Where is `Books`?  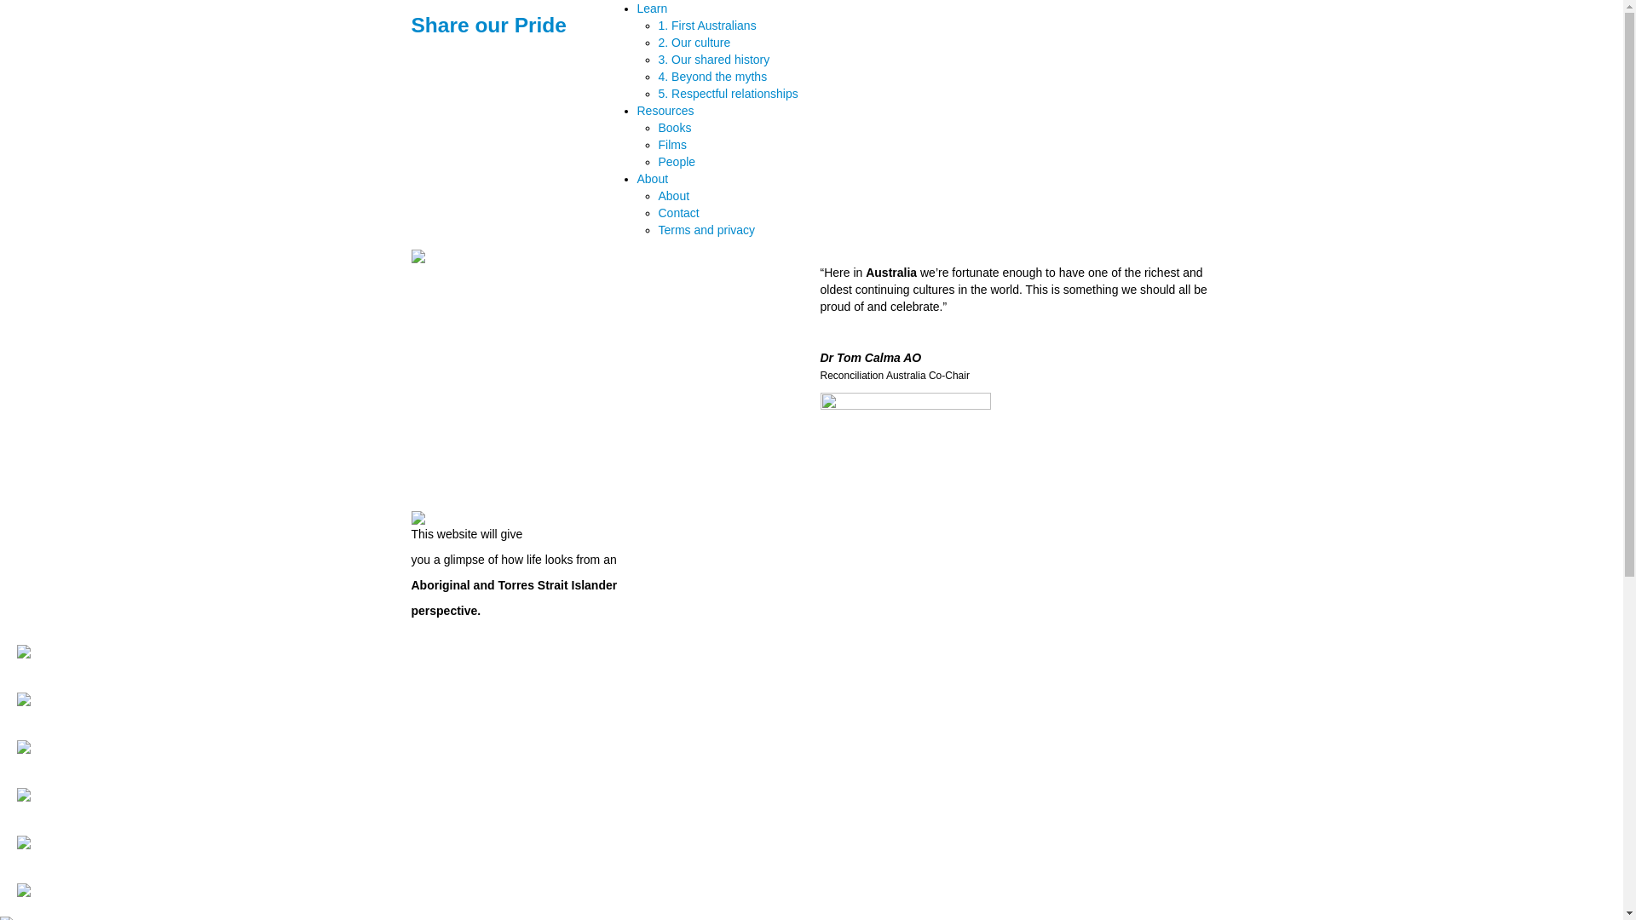 Books is located at coordinates (675, 128).